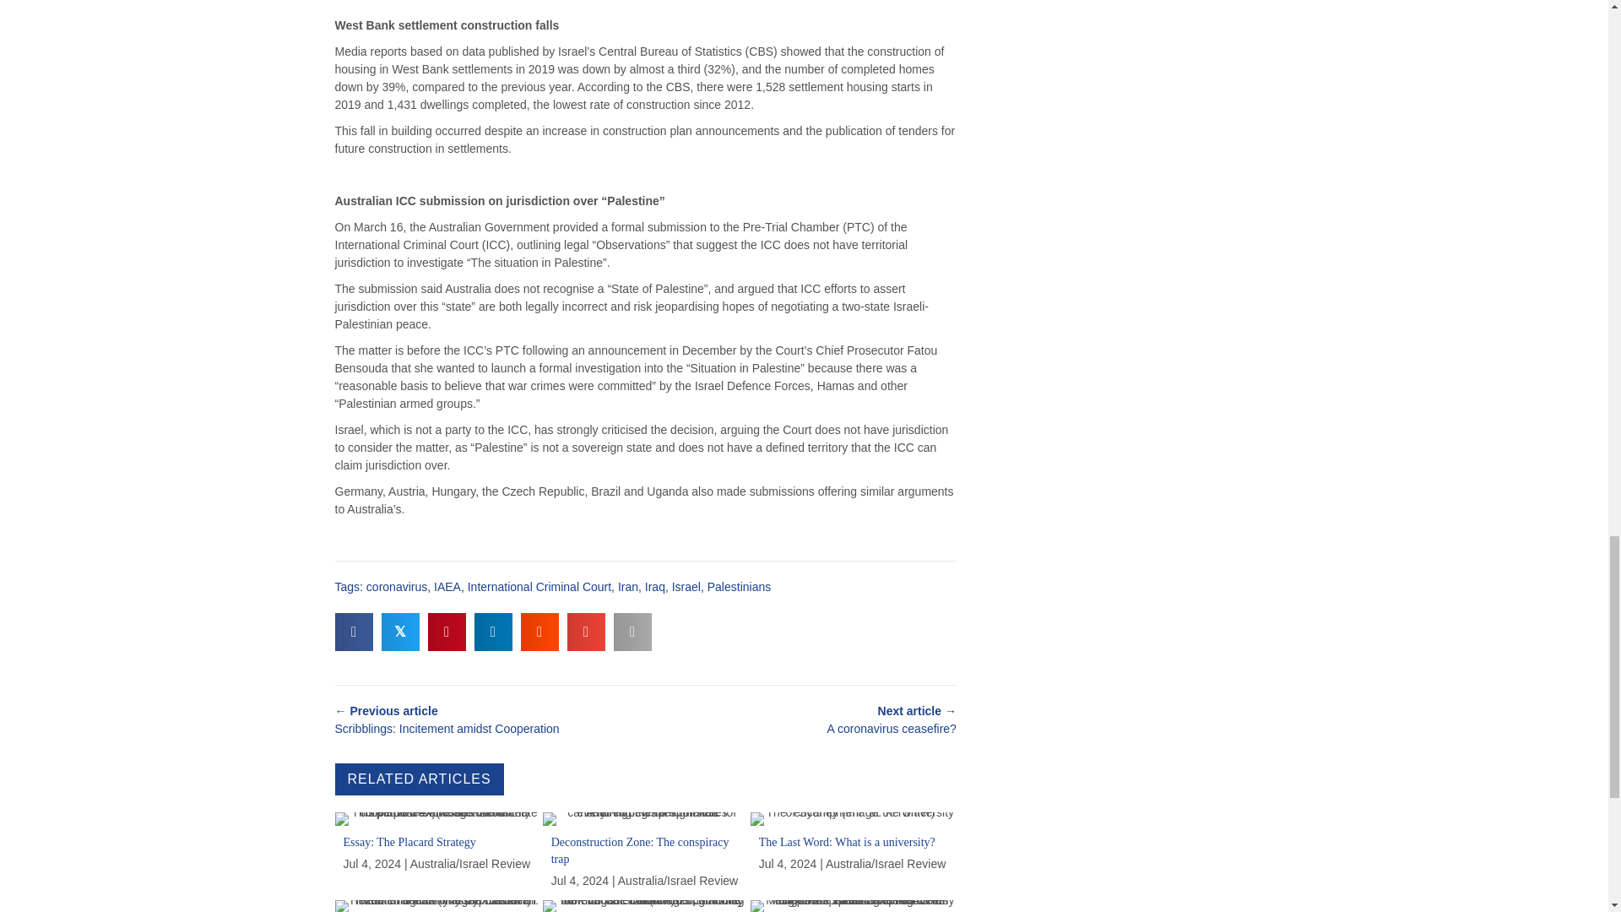  Describe the element at coordinates (646, 855) in the screenshot. I see `Deconstruction Zone: The conspiracy trap` at that location.